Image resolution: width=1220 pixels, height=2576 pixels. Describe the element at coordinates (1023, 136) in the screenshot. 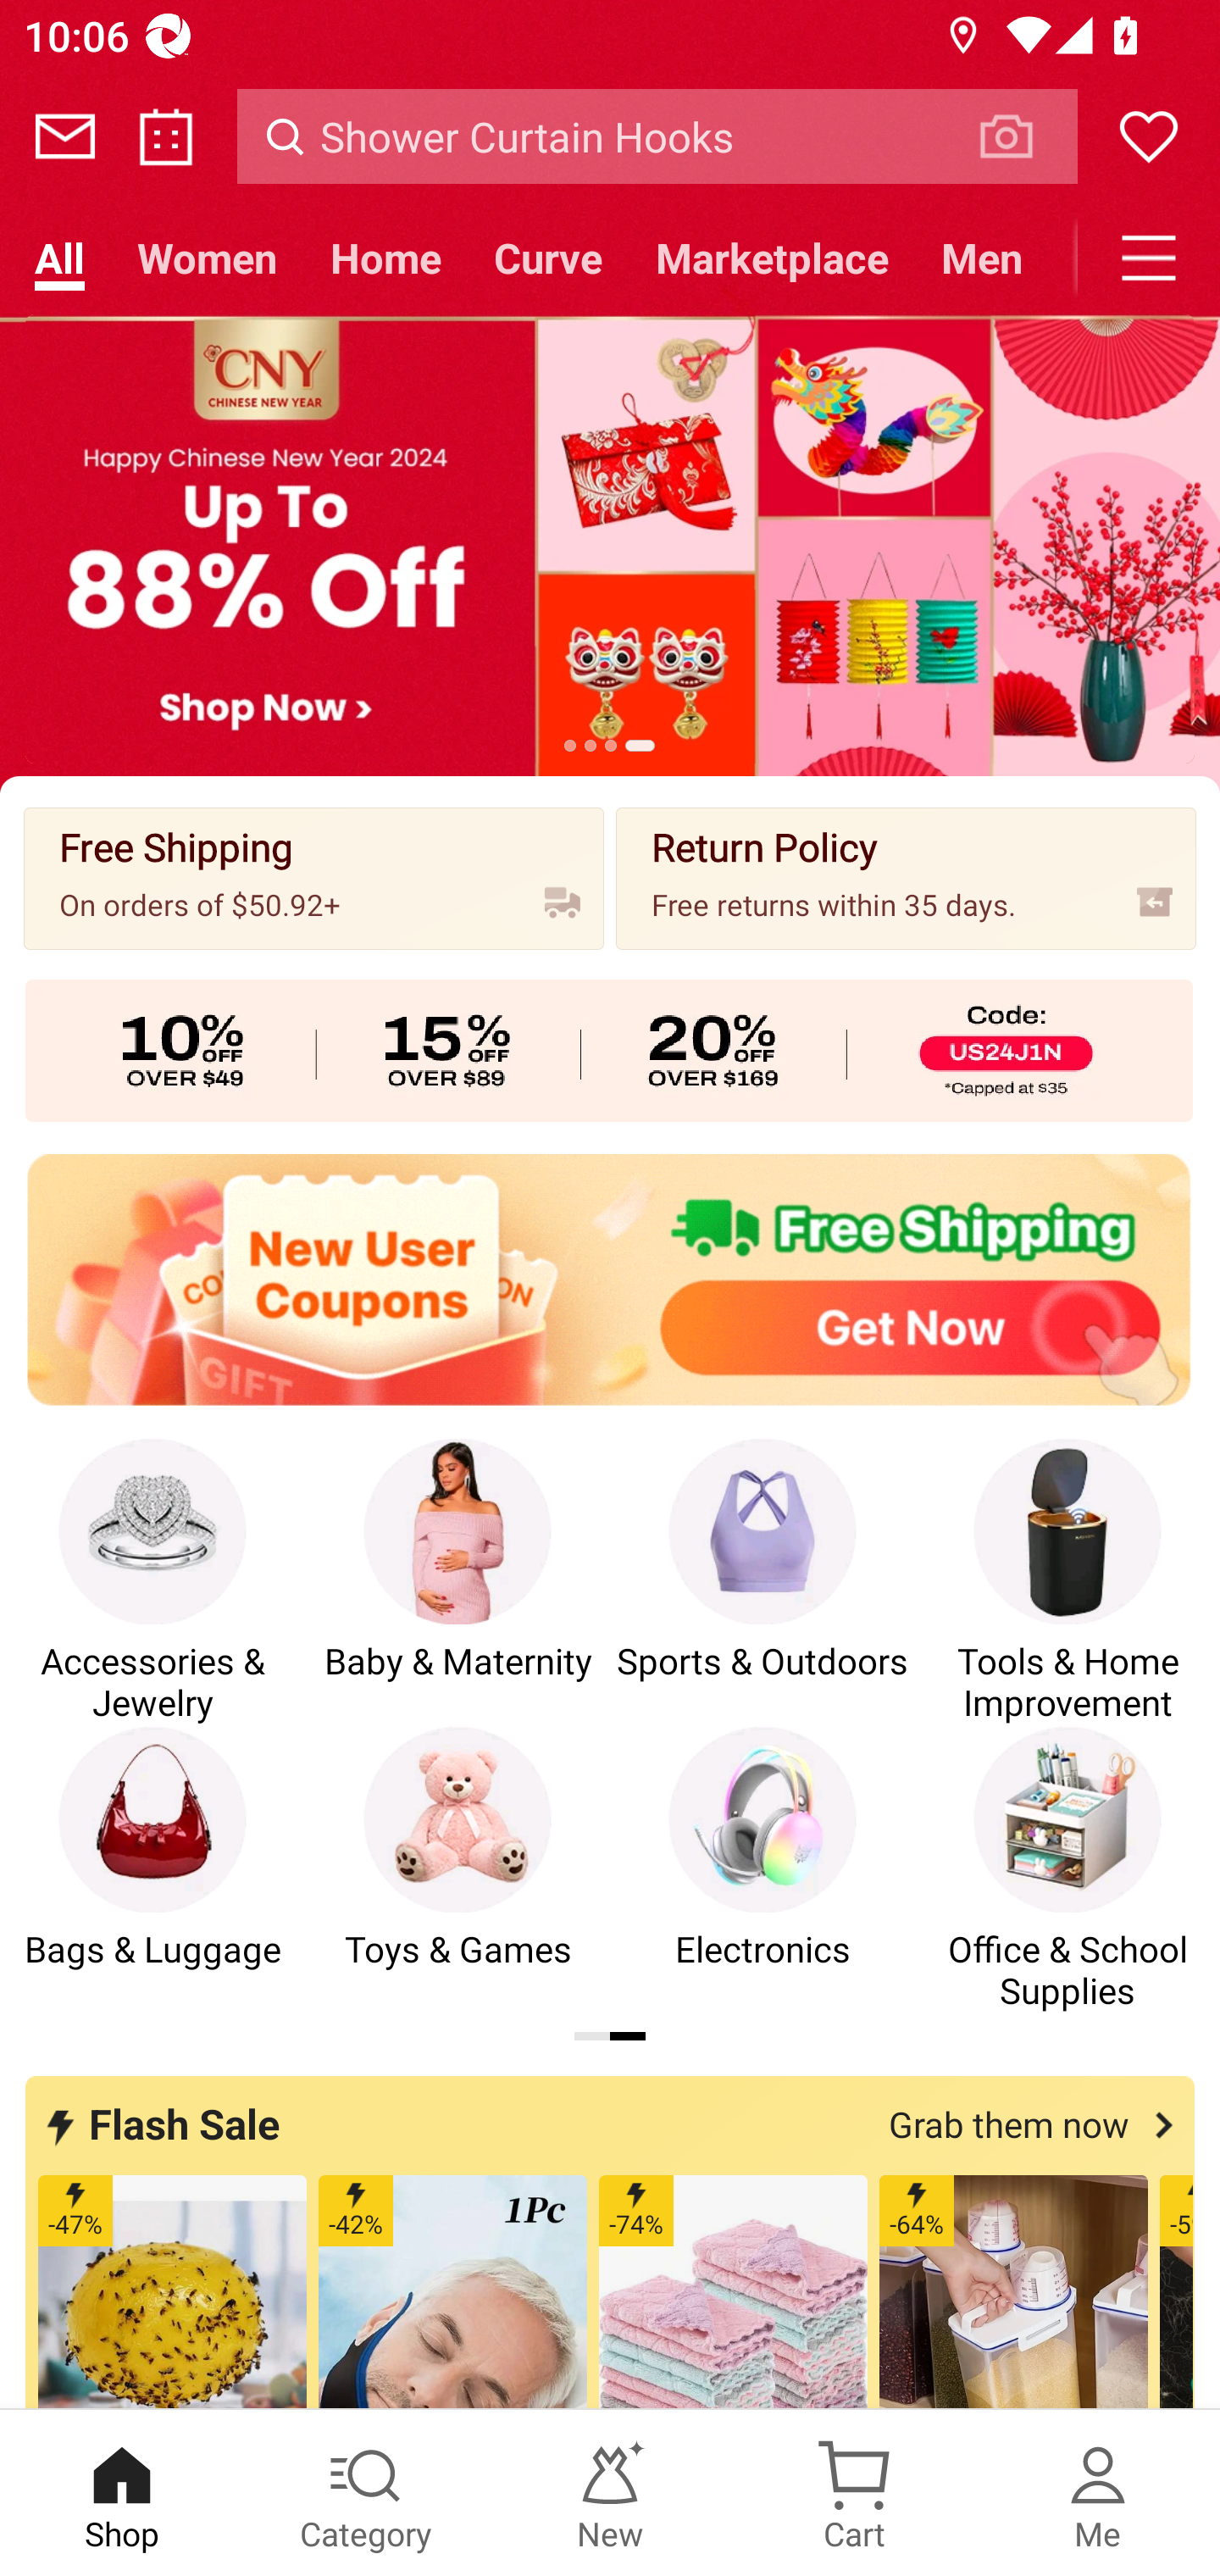

I see `VISUAL SEARCH` at that location.